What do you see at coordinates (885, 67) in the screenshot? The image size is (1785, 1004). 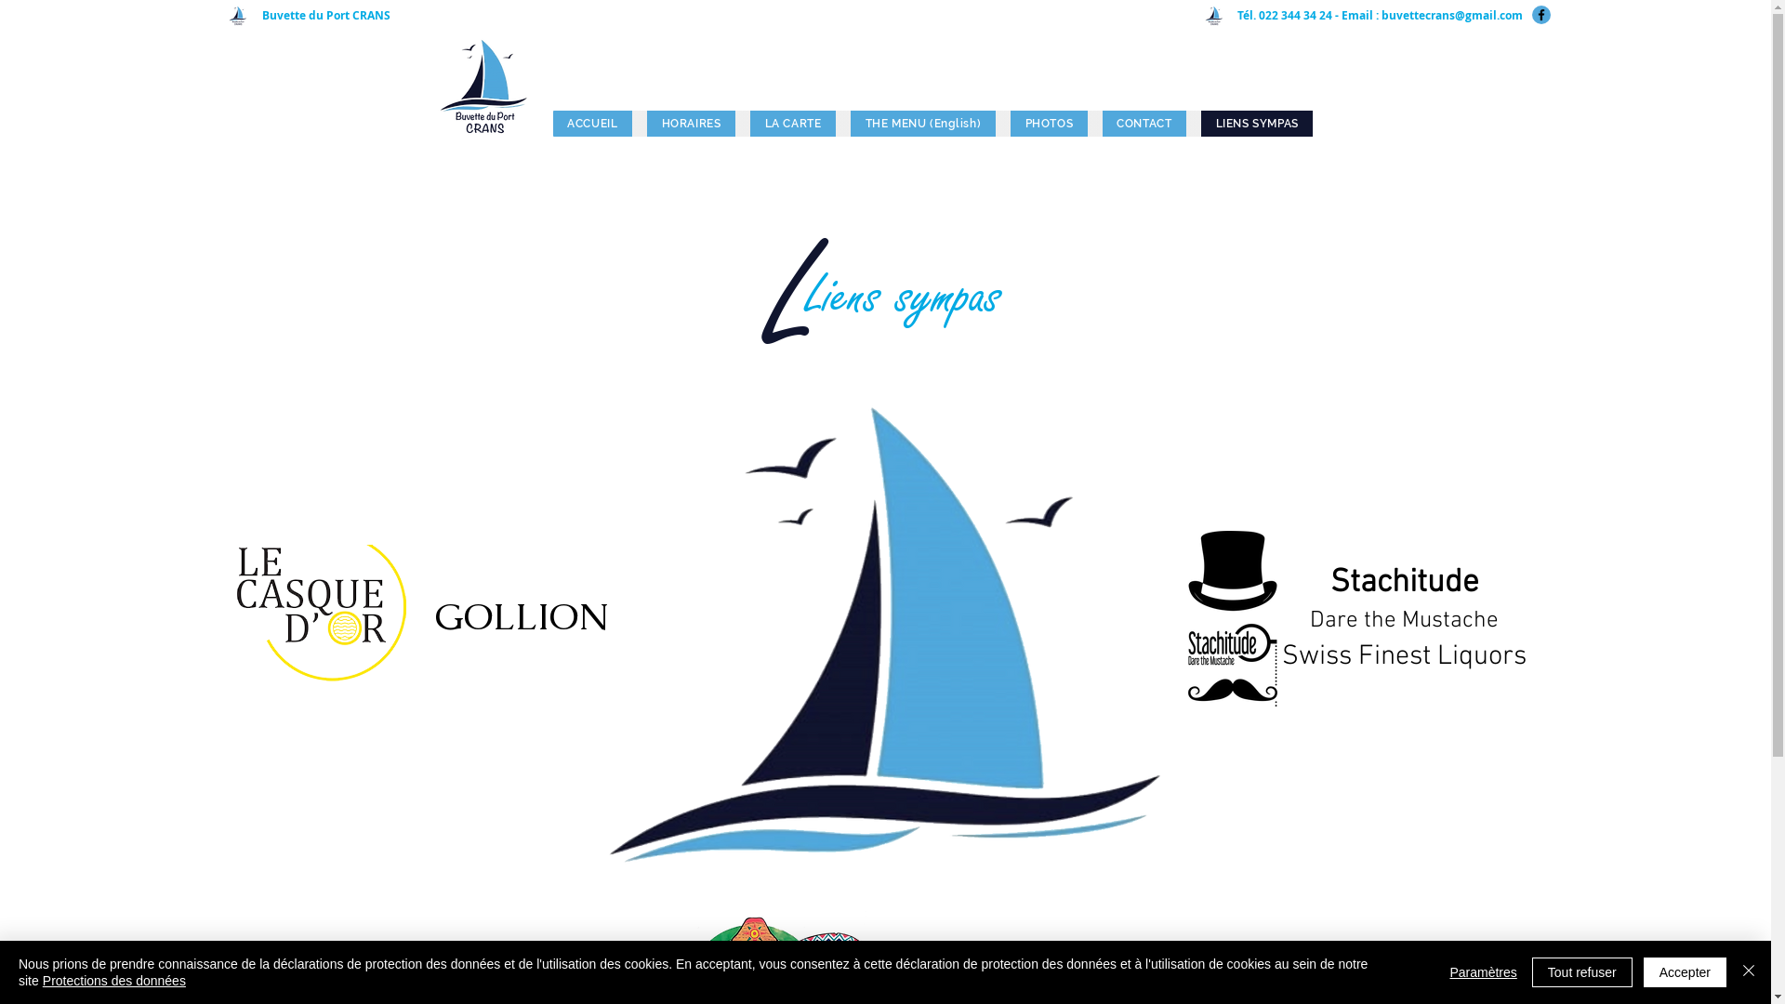 I see `Wix Weather` at bounding box center [885, 67].